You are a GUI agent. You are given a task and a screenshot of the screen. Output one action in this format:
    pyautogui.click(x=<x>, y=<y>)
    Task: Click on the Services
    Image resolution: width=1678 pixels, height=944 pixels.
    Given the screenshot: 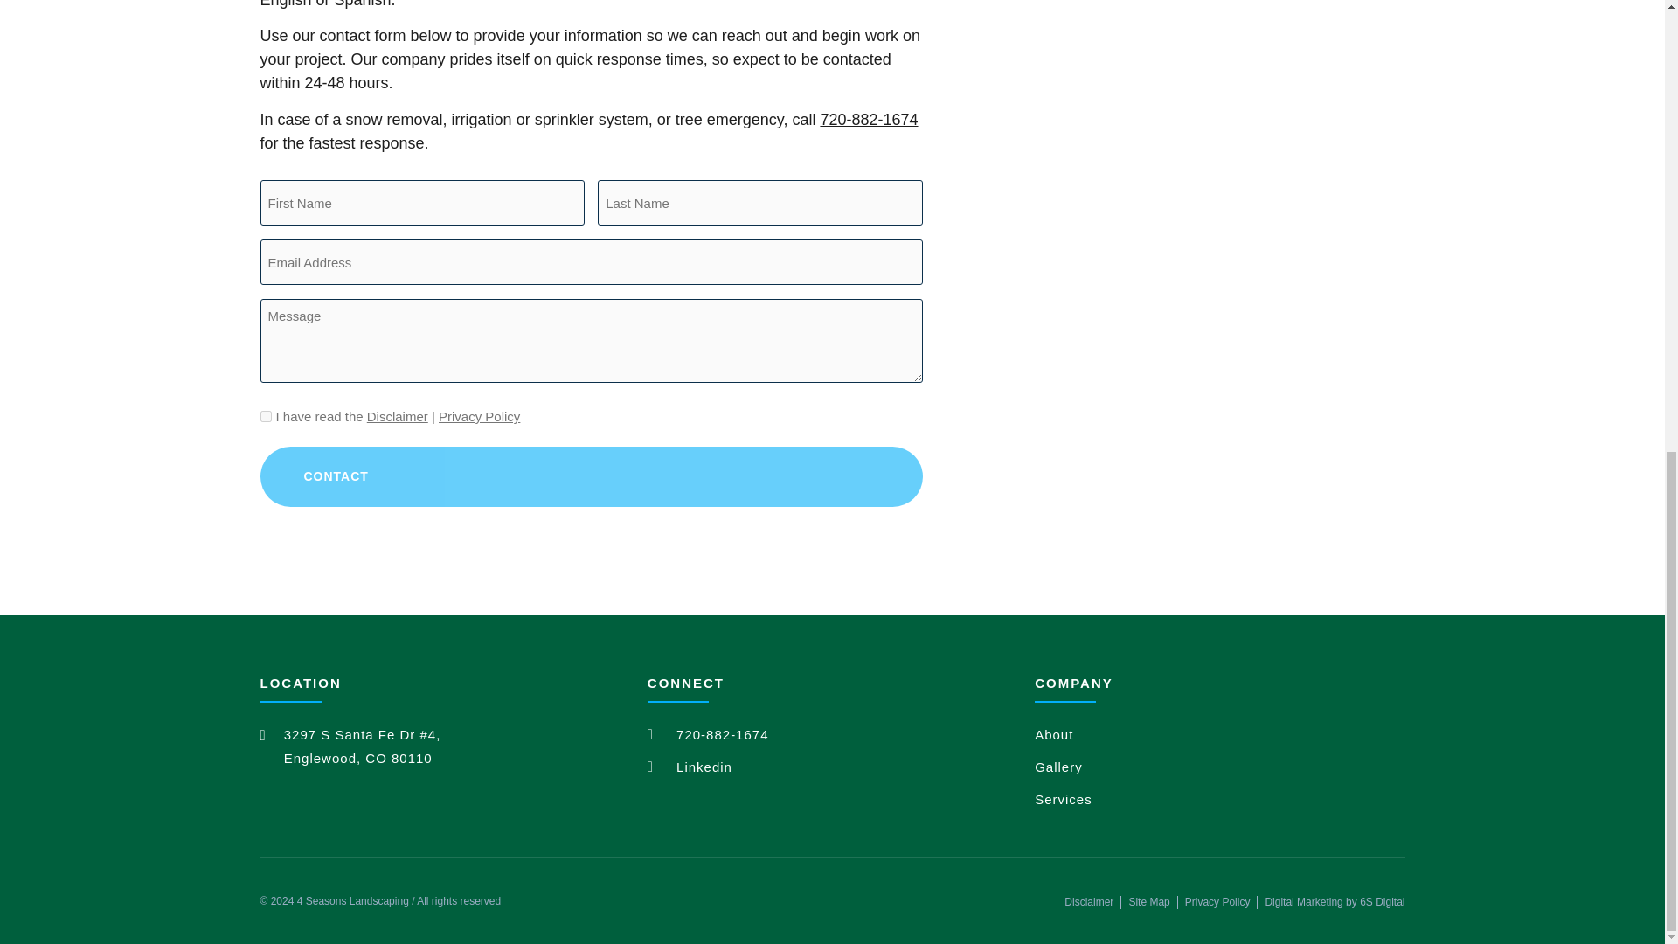 What is the action you would take?
    pyautogui.click(x=1220, y=799)
    